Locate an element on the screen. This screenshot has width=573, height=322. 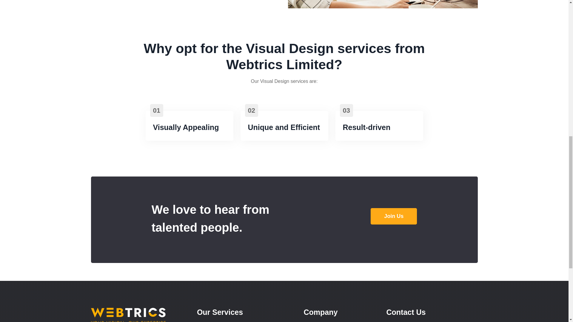
Result-driven is located at coordinates (366, 127).